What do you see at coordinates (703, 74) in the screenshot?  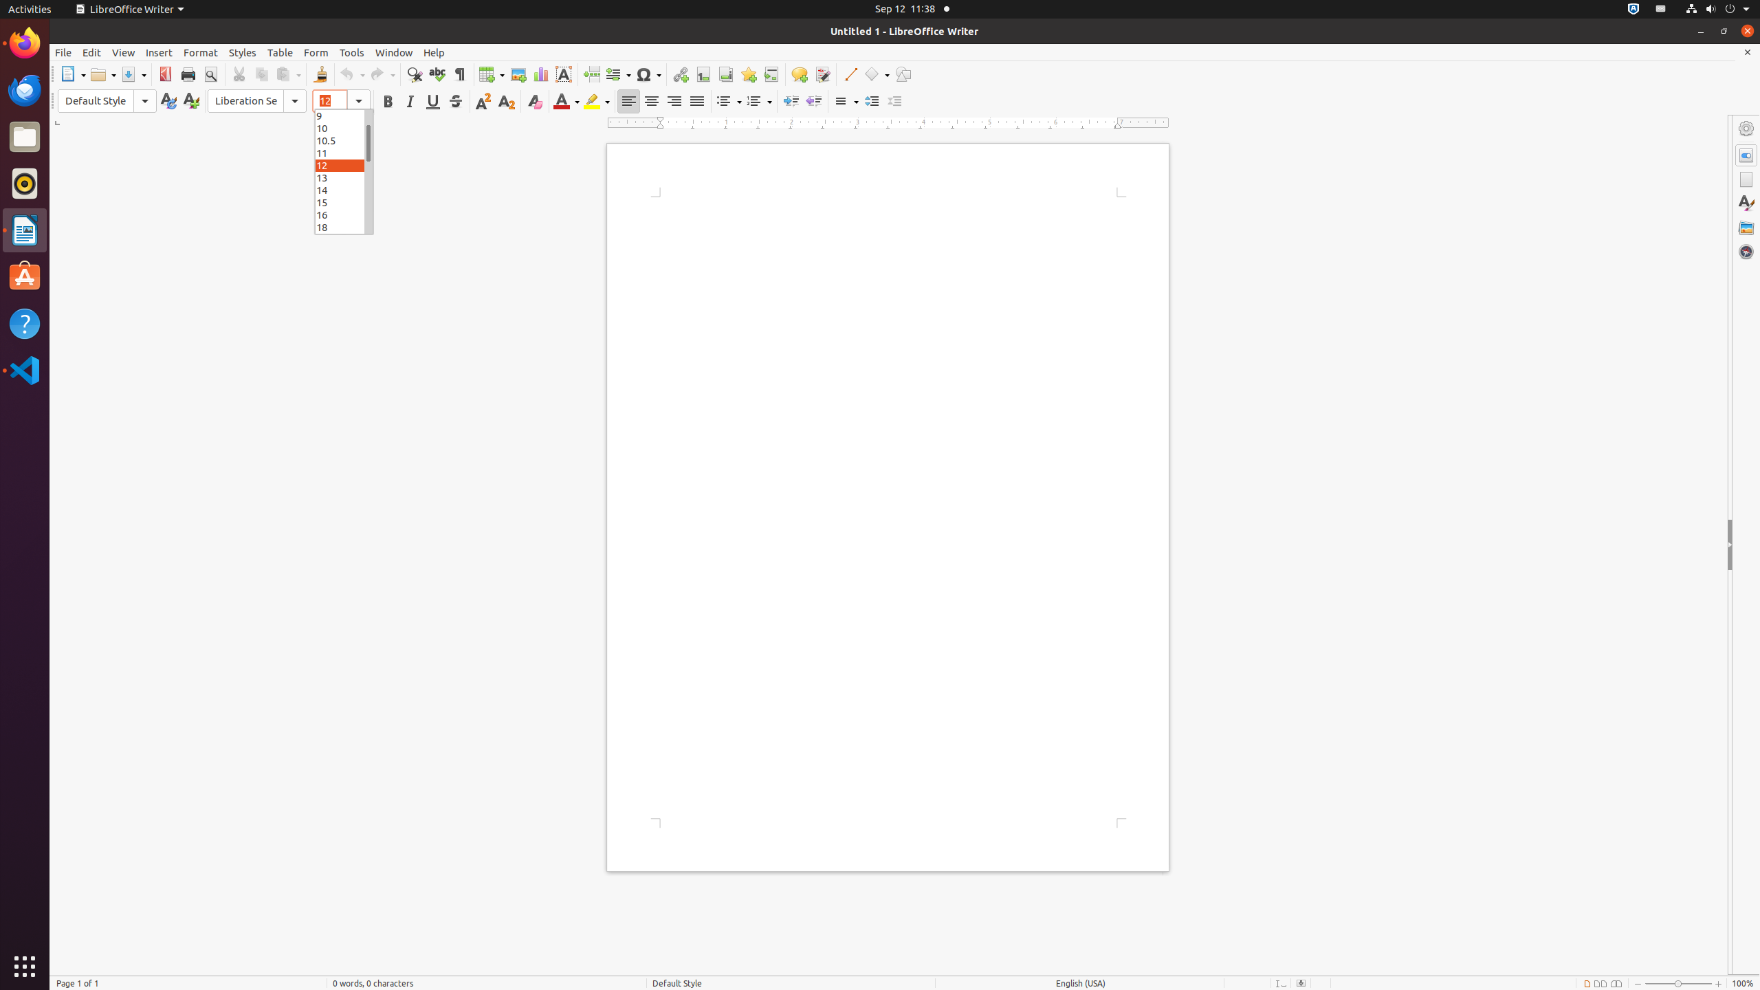 I see `Footnote` at bounding box center [703, 74].